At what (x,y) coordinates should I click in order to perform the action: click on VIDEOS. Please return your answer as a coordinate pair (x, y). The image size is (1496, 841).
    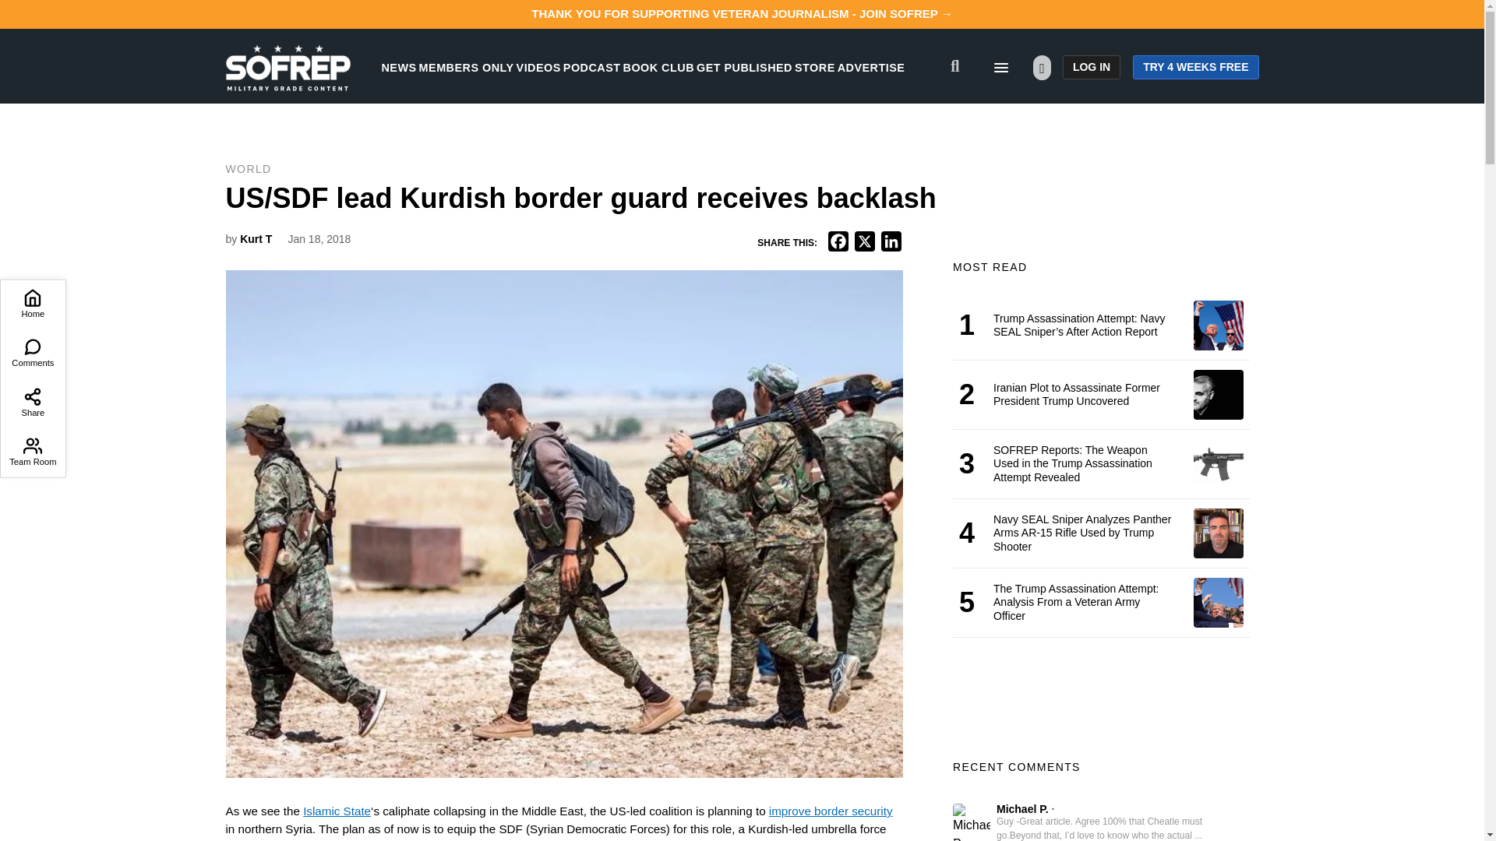
    Looking at the image, I should click on (538, 67).